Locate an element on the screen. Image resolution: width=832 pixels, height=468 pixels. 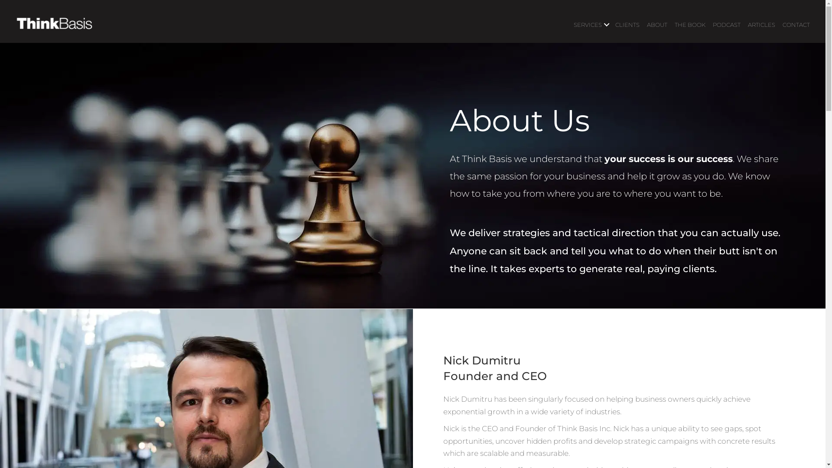
PODCAST is located at coordinates (727, 25).